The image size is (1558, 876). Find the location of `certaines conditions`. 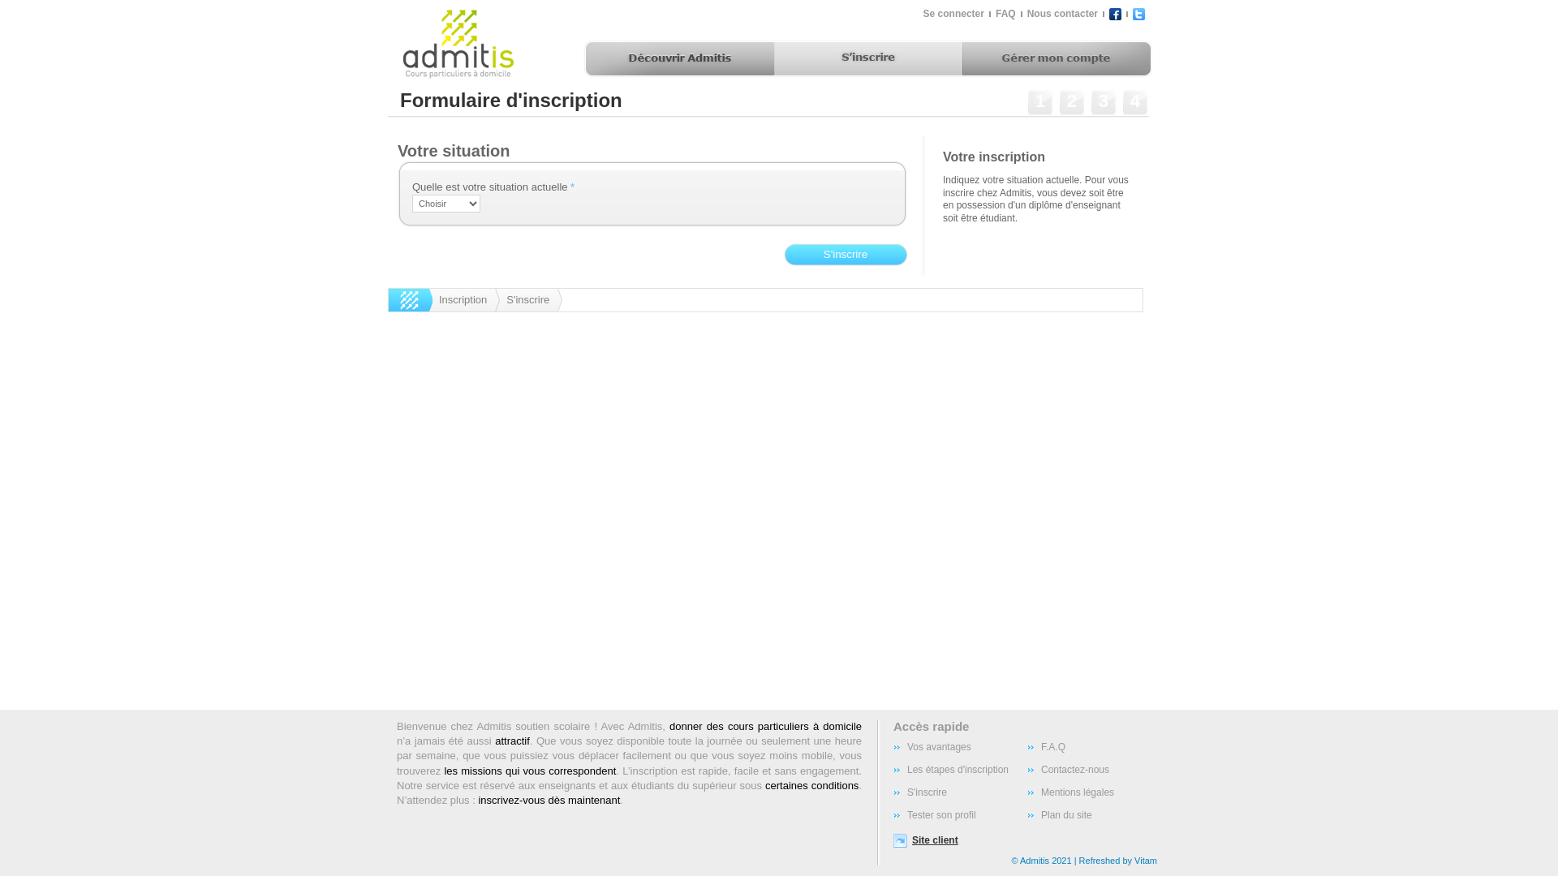

certaines conditions is located at coordinates (811, 785).